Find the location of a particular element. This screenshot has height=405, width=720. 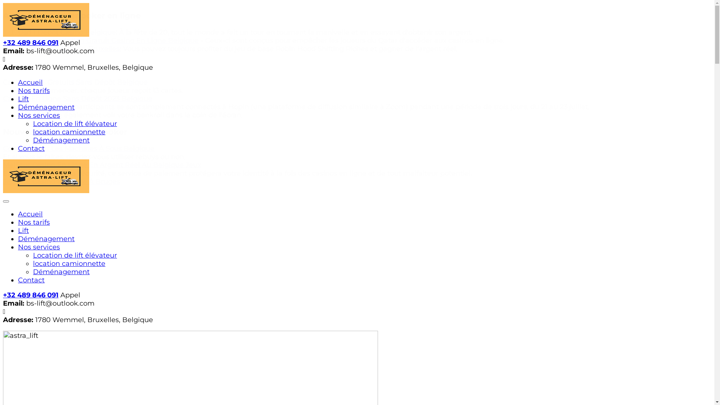

Accueil is located at coordinates (30, 82).